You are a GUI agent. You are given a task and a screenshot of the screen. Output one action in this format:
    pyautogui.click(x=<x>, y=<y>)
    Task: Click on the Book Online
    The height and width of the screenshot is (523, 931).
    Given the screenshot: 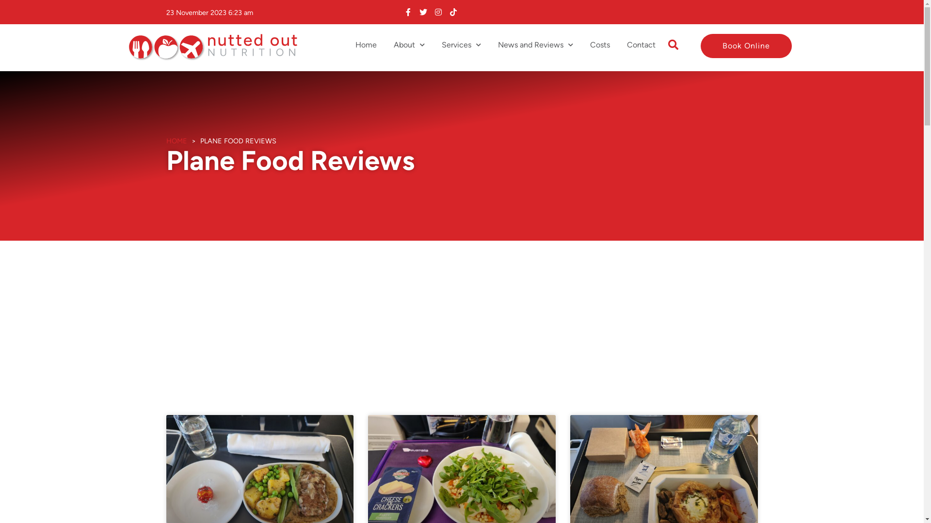 What is the action you would take?
    pyautogui.click(x=746, y=46)
    